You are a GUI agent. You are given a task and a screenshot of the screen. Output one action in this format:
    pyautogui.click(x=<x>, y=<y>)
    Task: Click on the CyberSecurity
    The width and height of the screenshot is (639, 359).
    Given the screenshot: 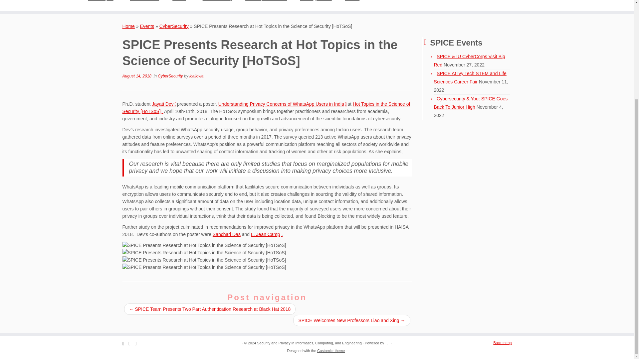 What is the action you would take?
    pyautogui.click(x=171, y=76)
    